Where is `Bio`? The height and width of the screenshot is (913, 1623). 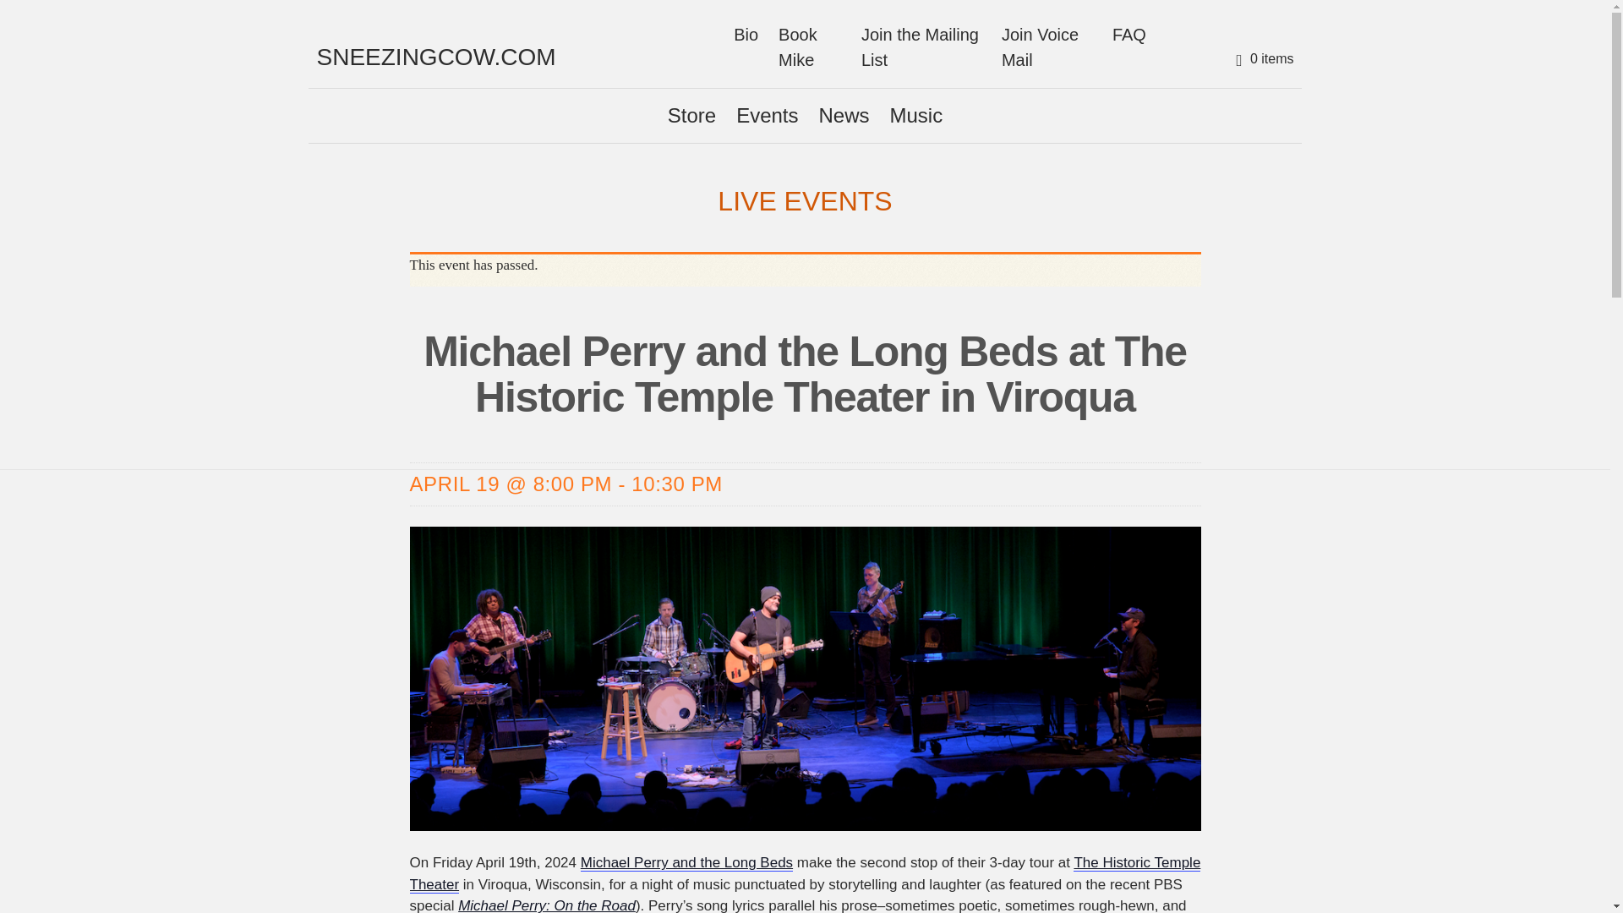
Bio is located at coordinates (746, 34).